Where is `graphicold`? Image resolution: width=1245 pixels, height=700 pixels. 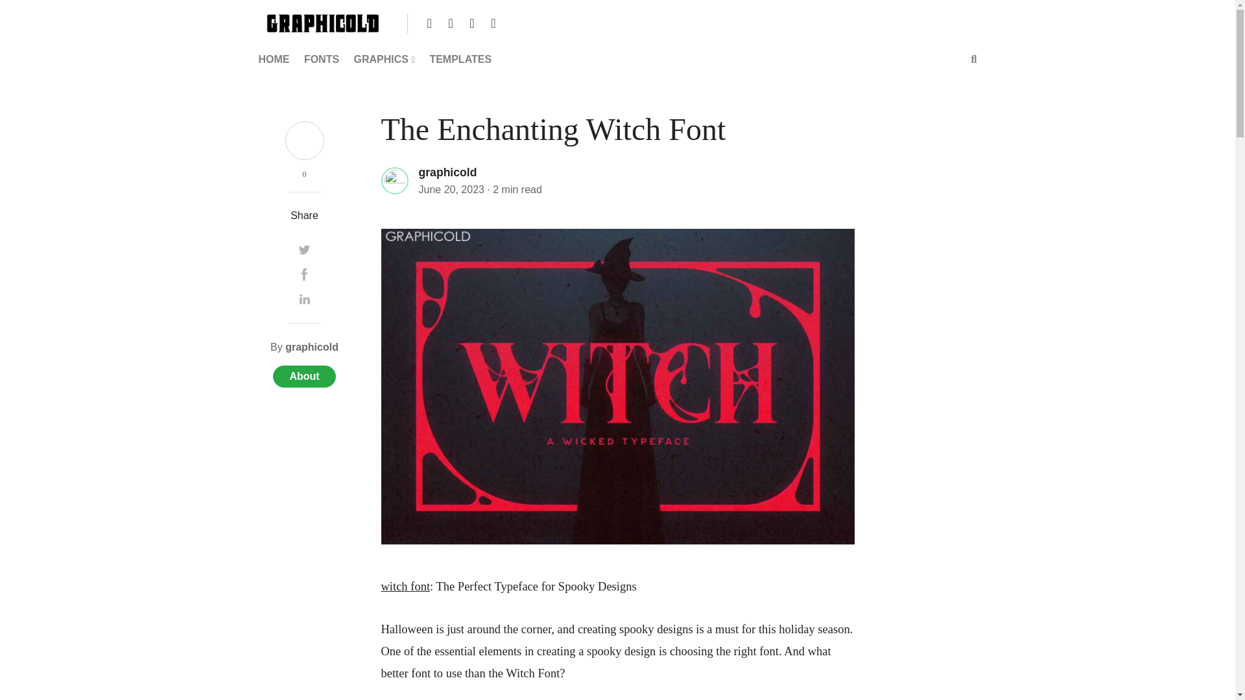 graphicold is located at coordinates (447, 170).